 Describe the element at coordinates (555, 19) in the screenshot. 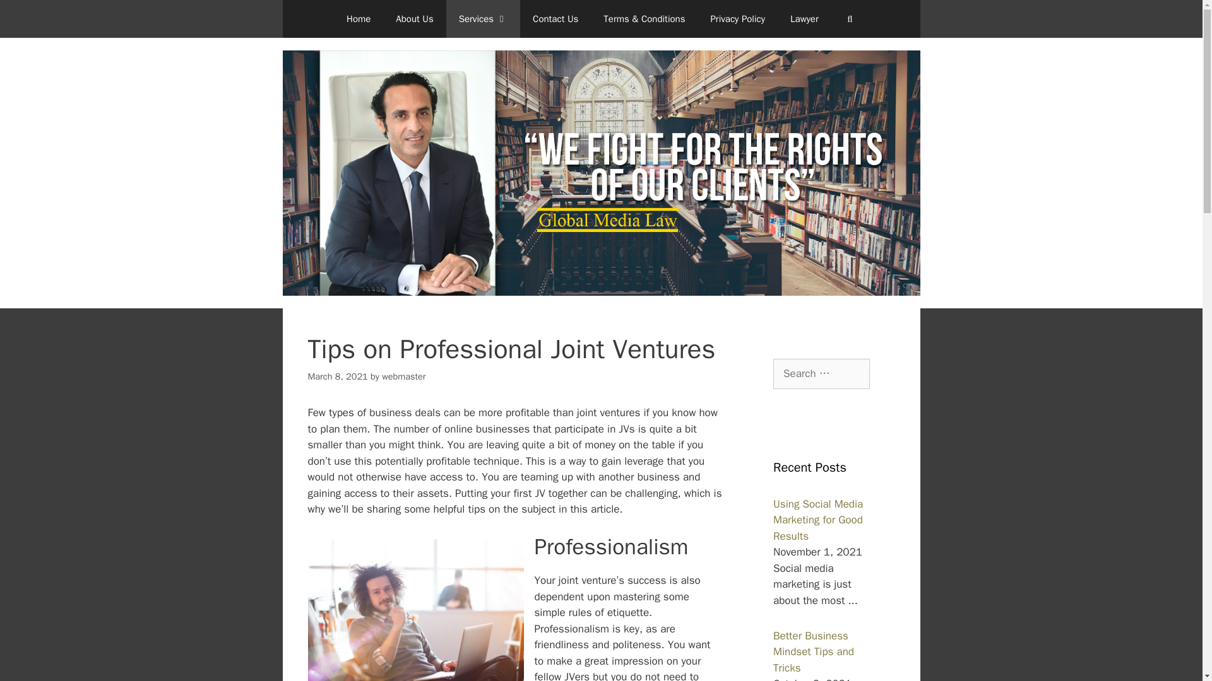

I see `Contact Us` at that location.